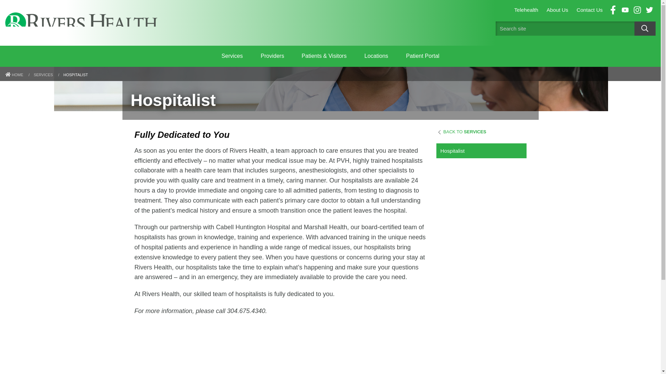  What do you see at coordinates (613, 10) in the screenshot?
I see `Facebook` at bounding box center [613, 10].